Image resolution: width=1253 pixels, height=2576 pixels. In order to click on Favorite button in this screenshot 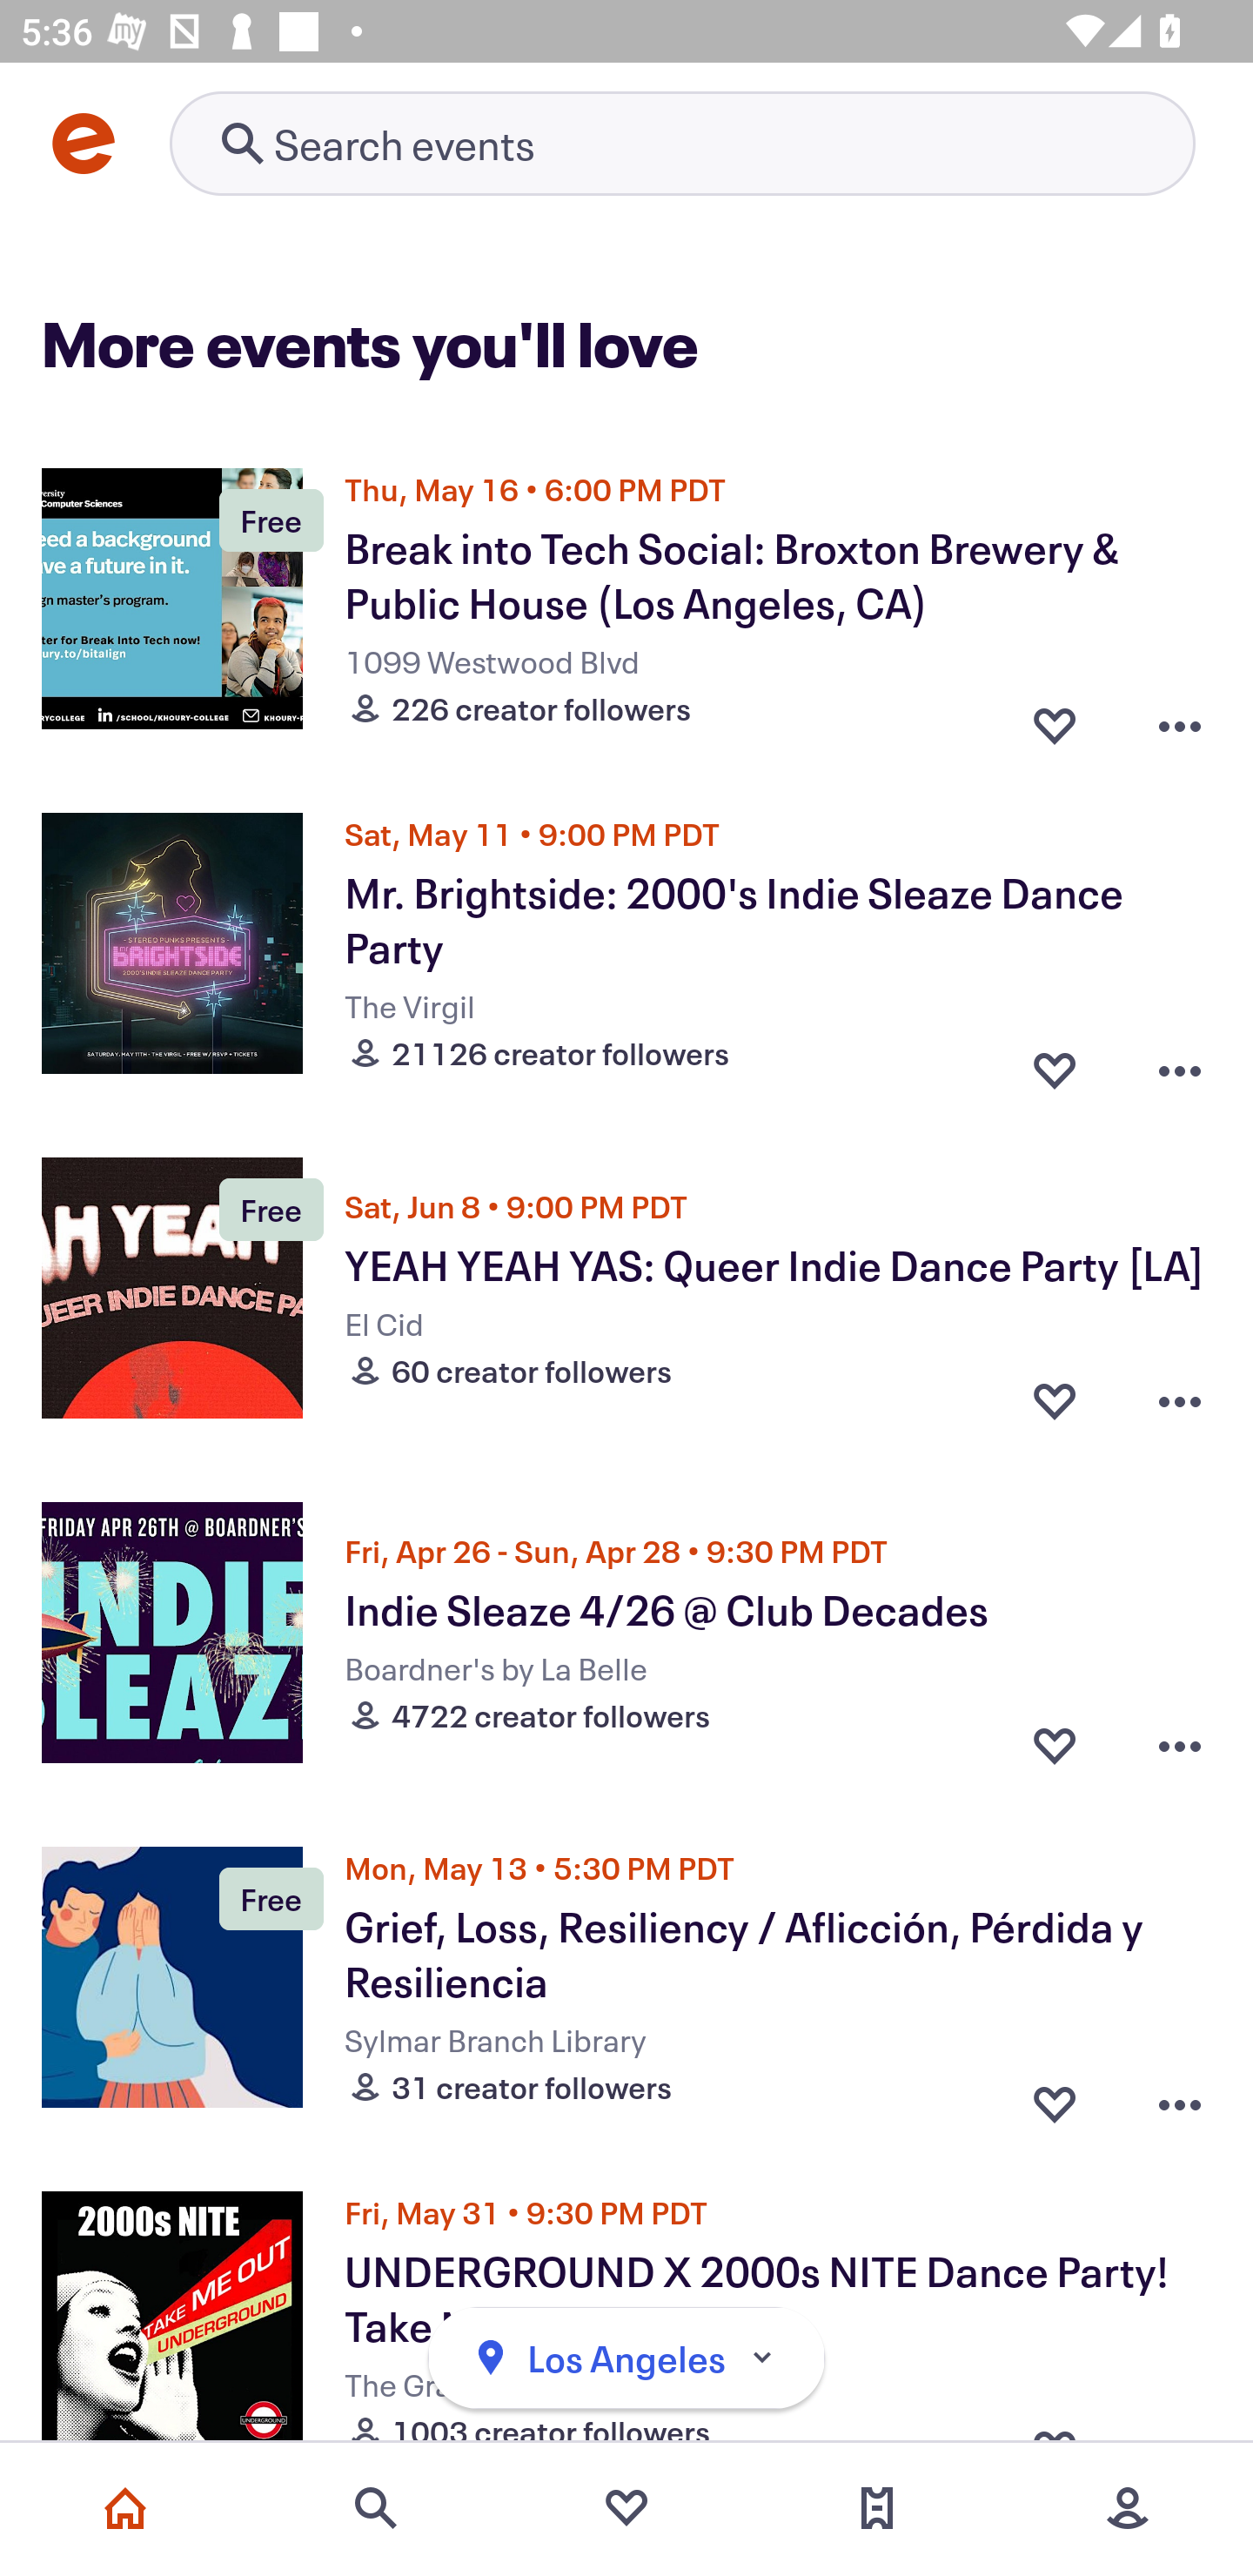, I will do `click(1055, 2096)`.